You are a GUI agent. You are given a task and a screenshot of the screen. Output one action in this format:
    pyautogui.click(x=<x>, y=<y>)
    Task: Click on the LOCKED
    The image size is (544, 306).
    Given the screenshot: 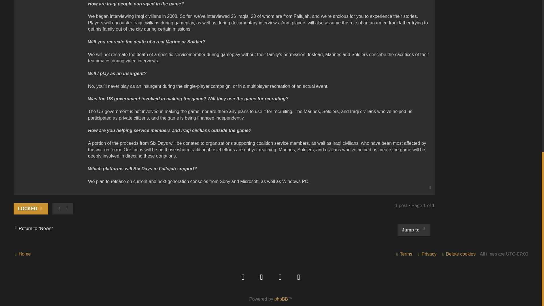 What is the action you would take?
    pyautogui.click(x=31, y=209)
    